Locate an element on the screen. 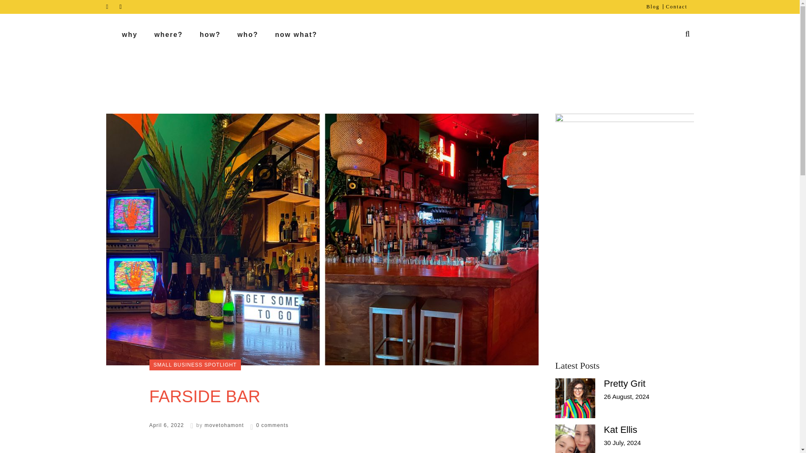 The width and height of the screenshot is (806, 453). now what? is located at coordinates (296, 34).